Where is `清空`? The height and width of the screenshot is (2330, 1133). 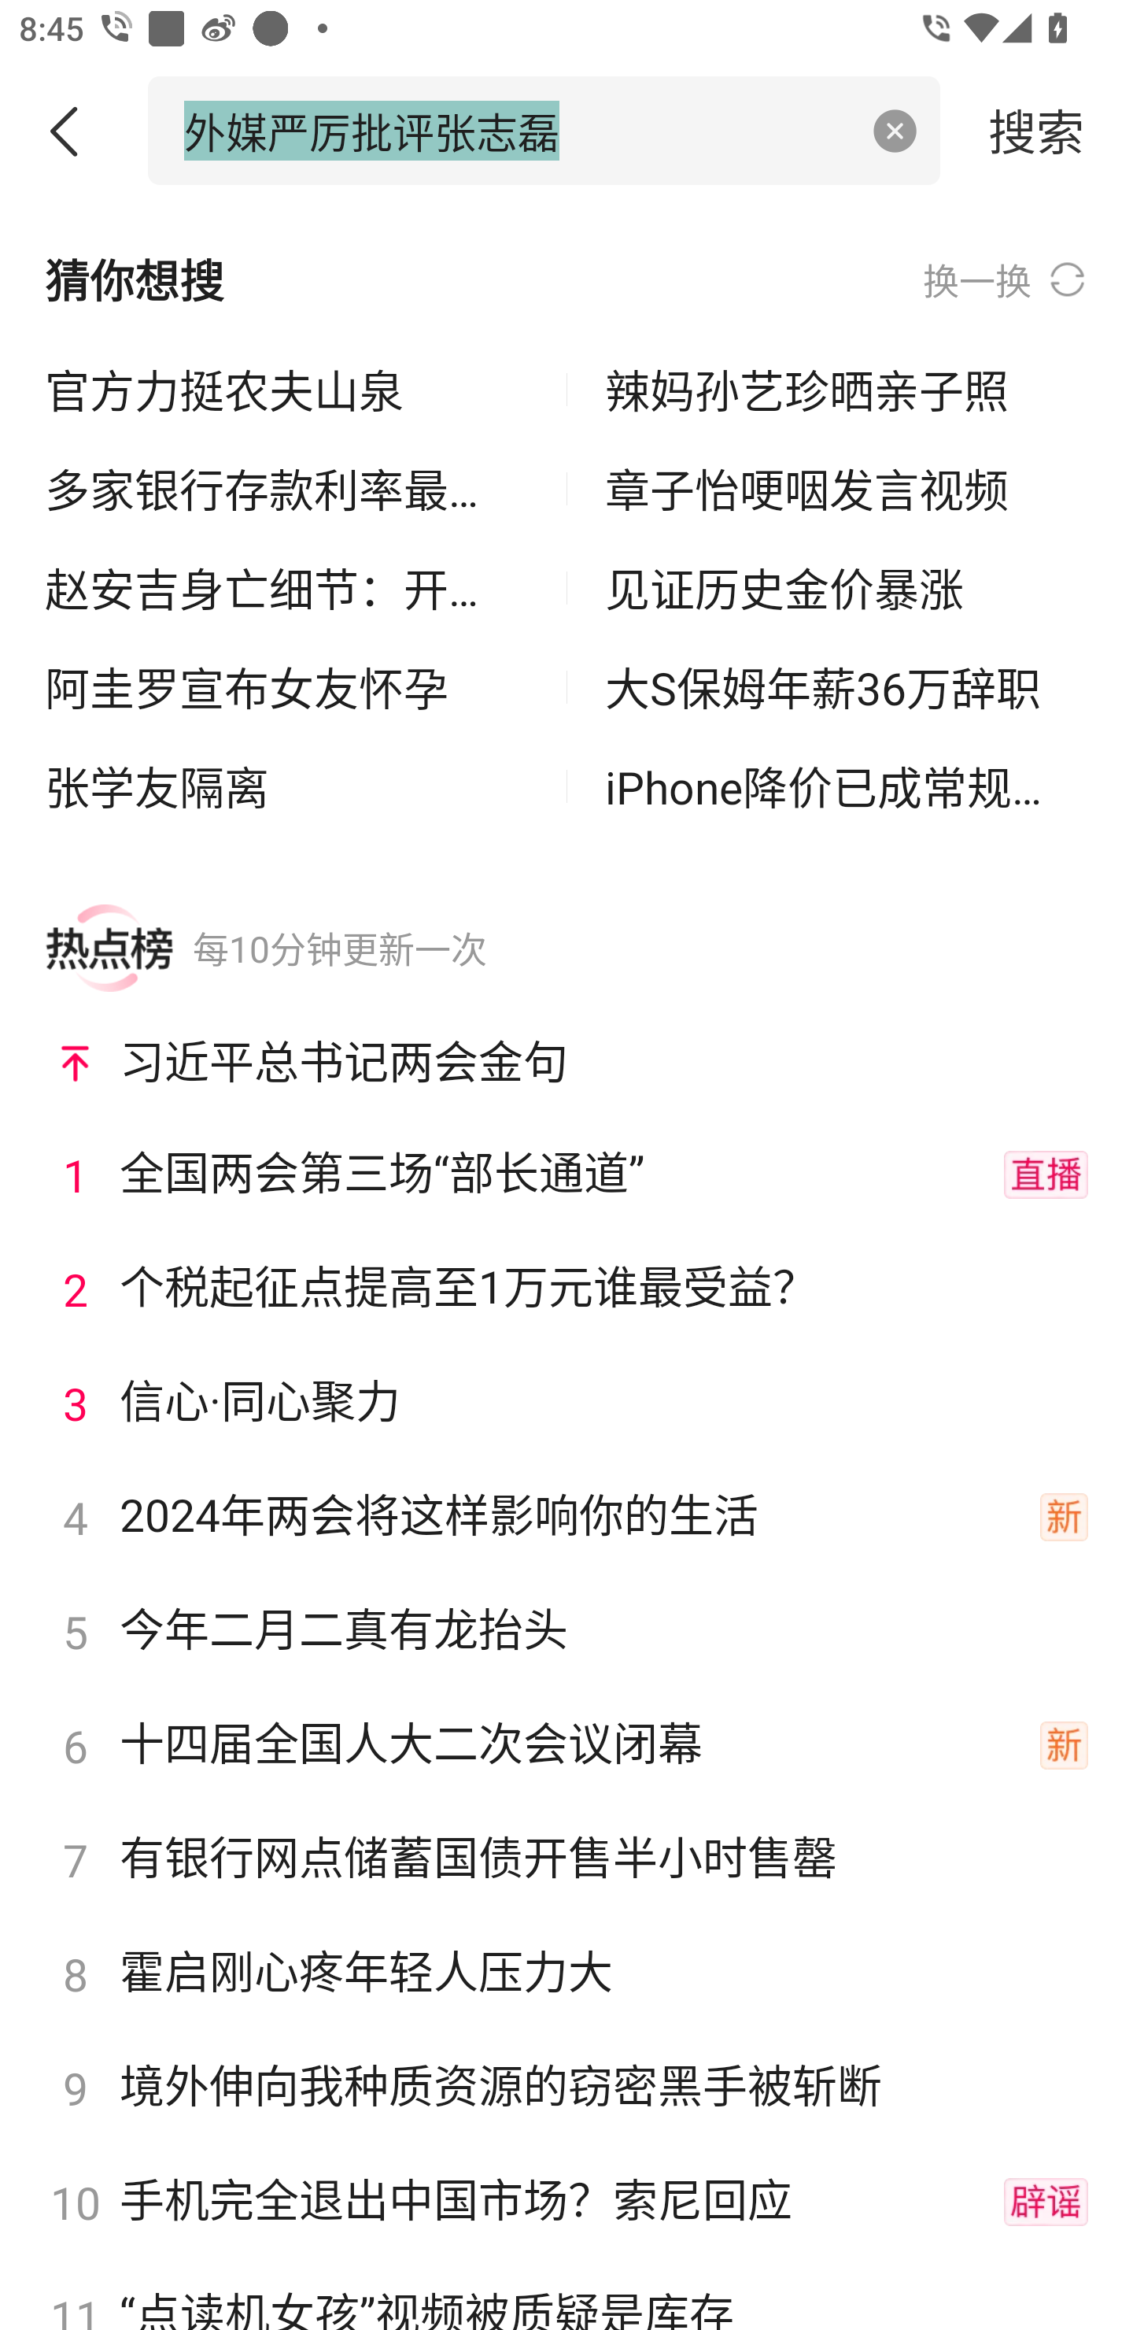 清空 is located at coordinates (895, 131).